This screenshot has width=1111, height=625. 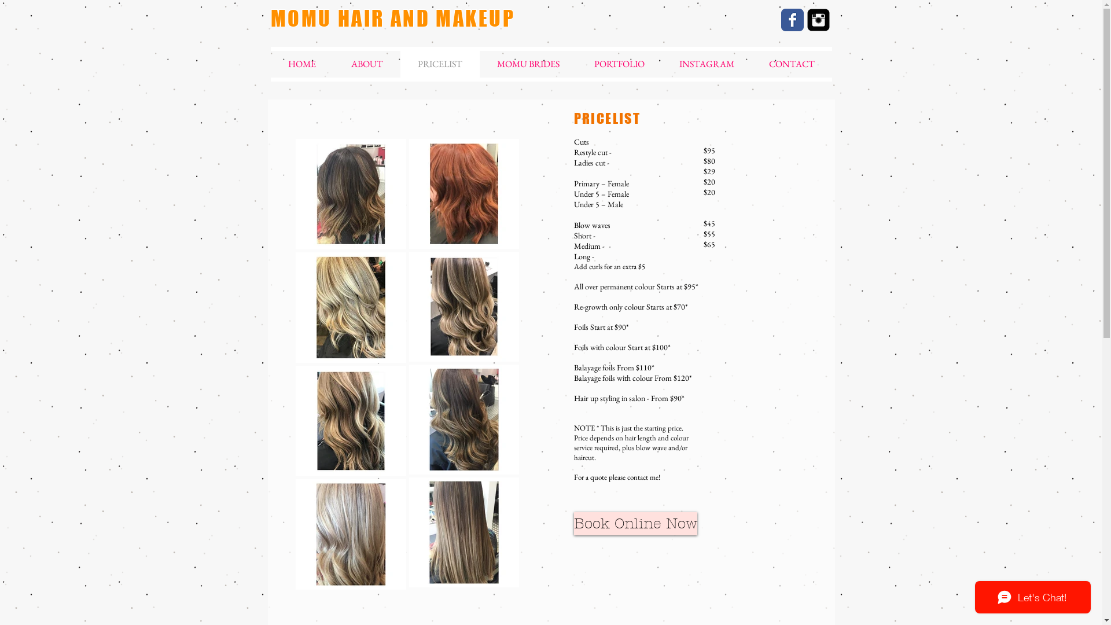 I want to click on HOME, so click(x=302, y=64).